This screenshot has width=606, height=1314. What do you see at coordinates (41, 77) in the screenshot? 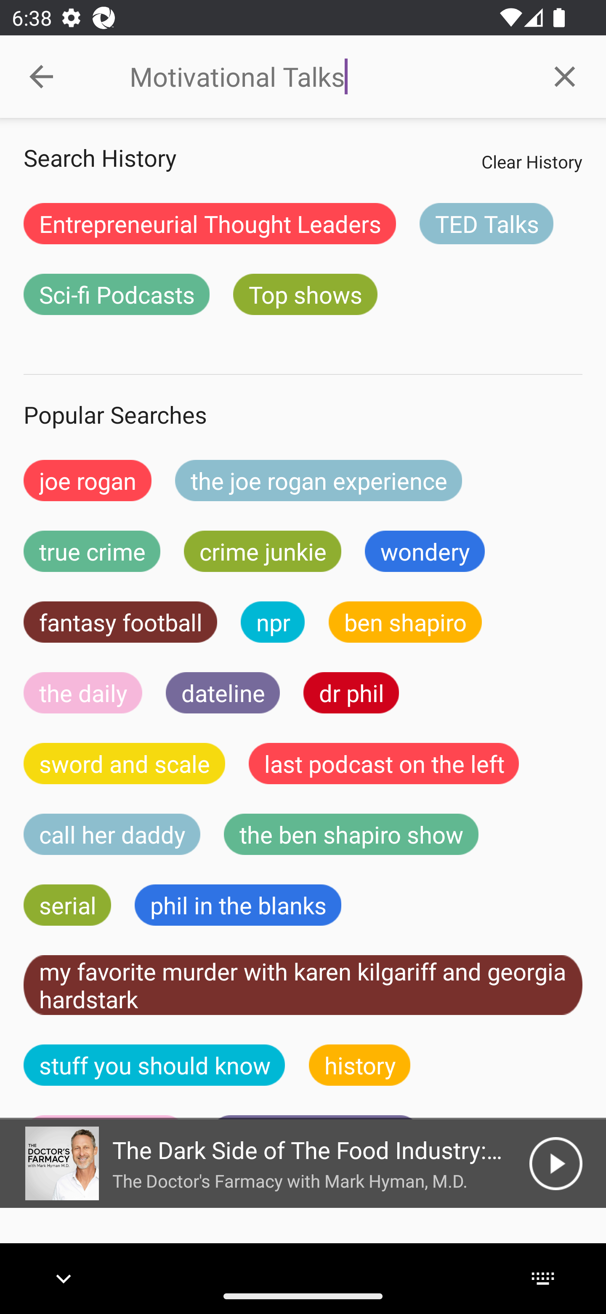
I see `Collapse` at bounding box center [41, 77].